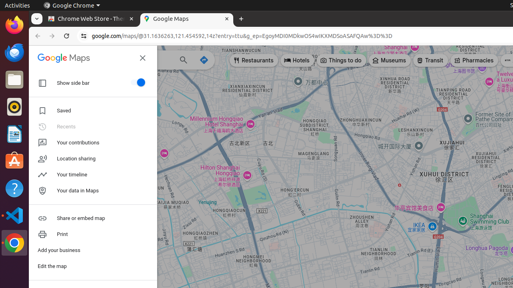  Describe the element at coordinates (341, 60) in the screenshot. I see `Things to do` at that location.